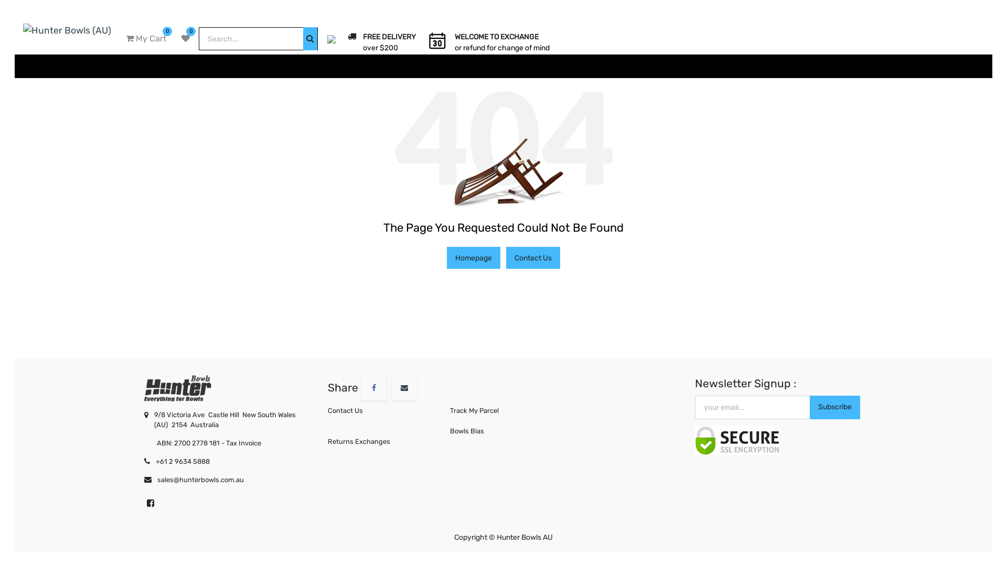 Image resolution: width=1007 pixels, height=566 pixels. What do you see at coordinates (146, 39) in the screenshot?
I see `My Cart
0` at bounding box center [146, 39].